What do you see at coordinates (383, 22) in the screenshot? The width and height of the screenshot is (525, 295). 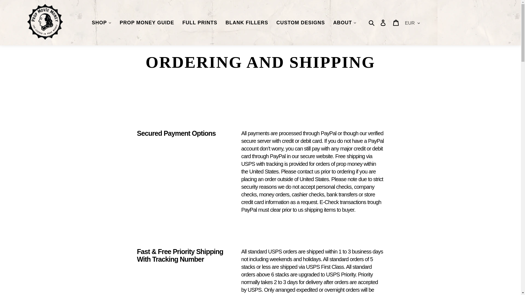 I see `Log in` at bounding box center [383, 22].